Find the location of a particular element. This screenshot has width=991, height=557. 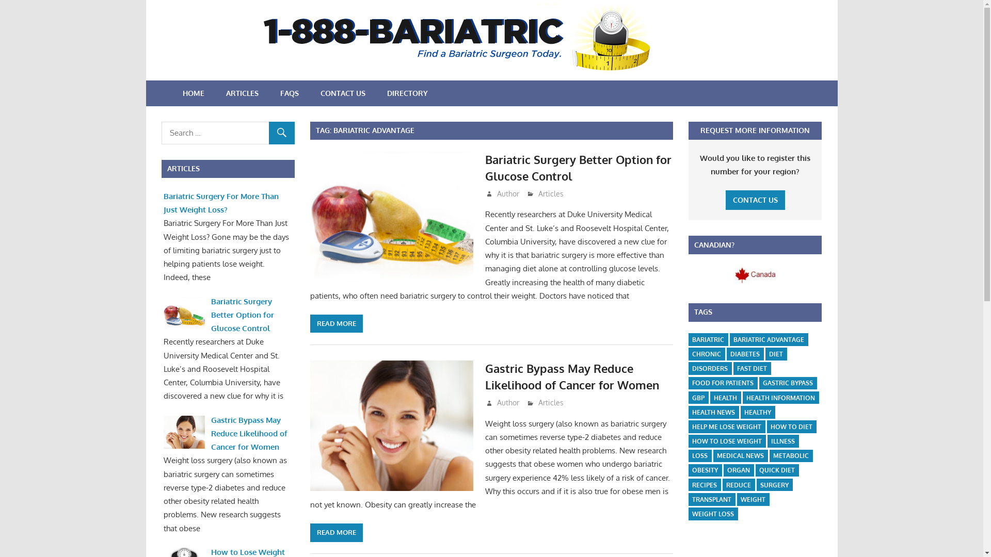

FAST DIET is located at coordinates (752, 368).